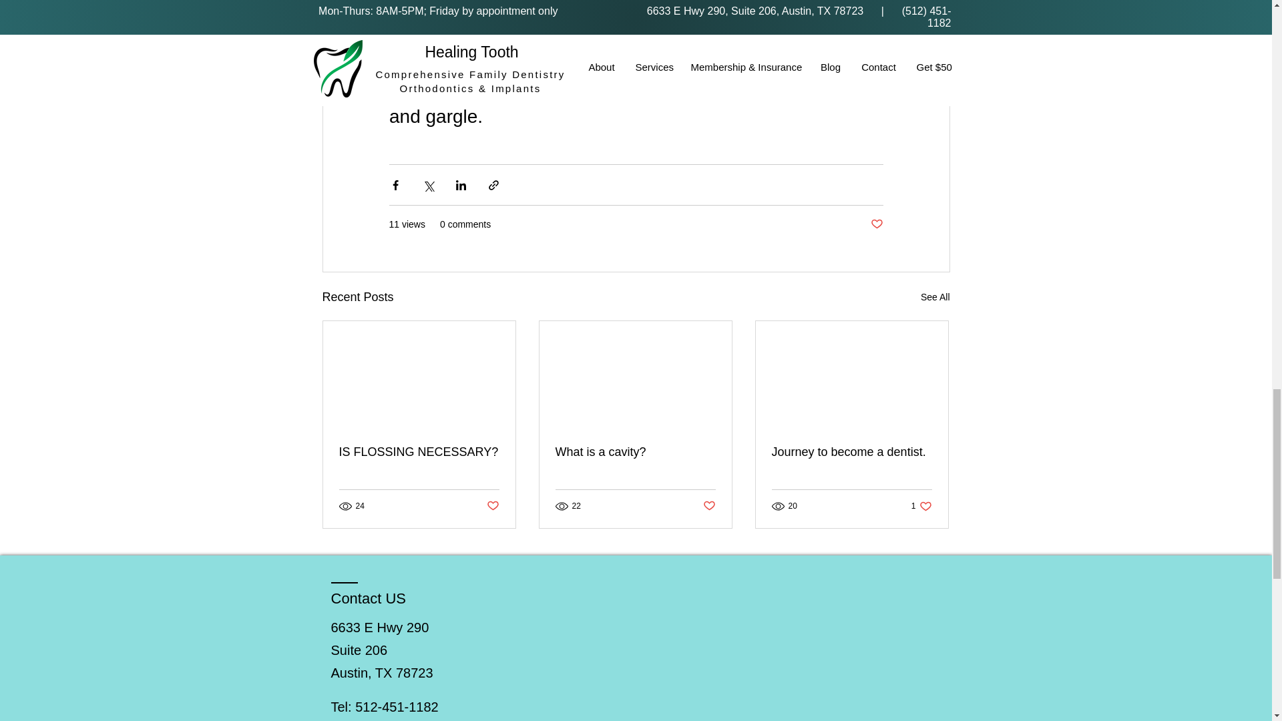 This screenshot has width=1282, height=721. I want to click on Post not marked as liked, so click(709, 506).